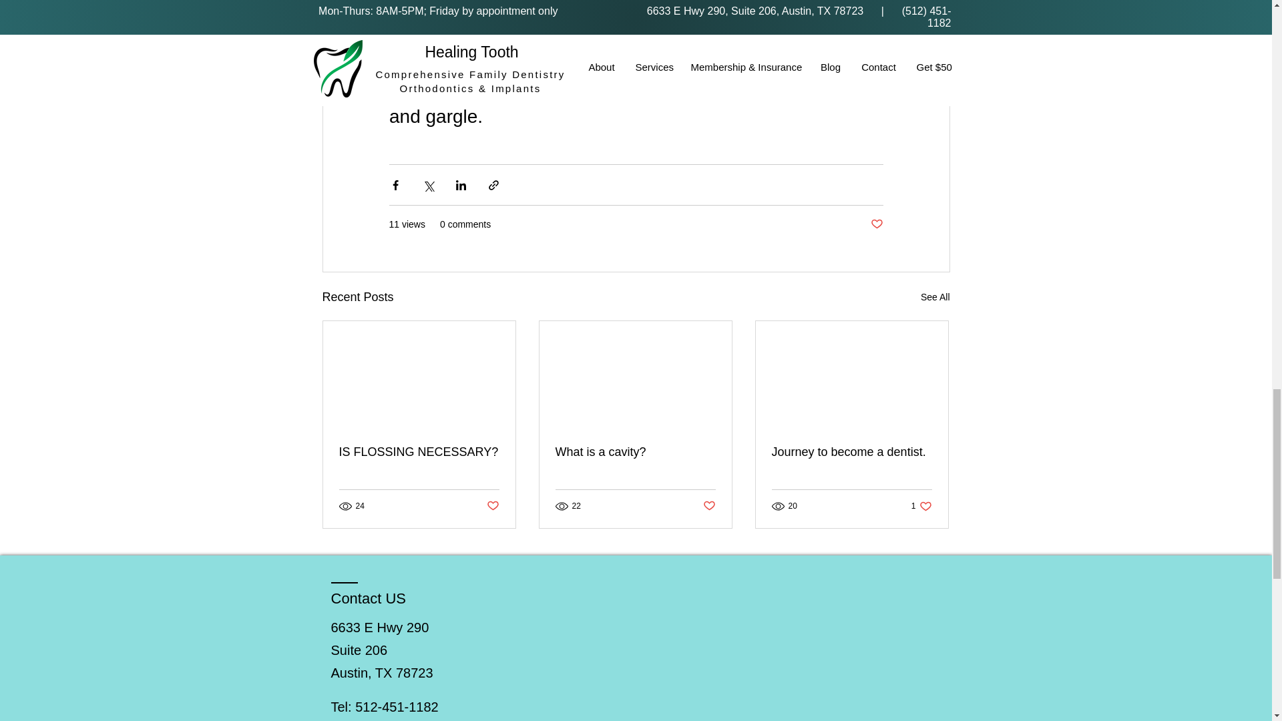 This screenshot has width=1282, height=721. I want to click on Post not marked as liked, so click(709, 506).